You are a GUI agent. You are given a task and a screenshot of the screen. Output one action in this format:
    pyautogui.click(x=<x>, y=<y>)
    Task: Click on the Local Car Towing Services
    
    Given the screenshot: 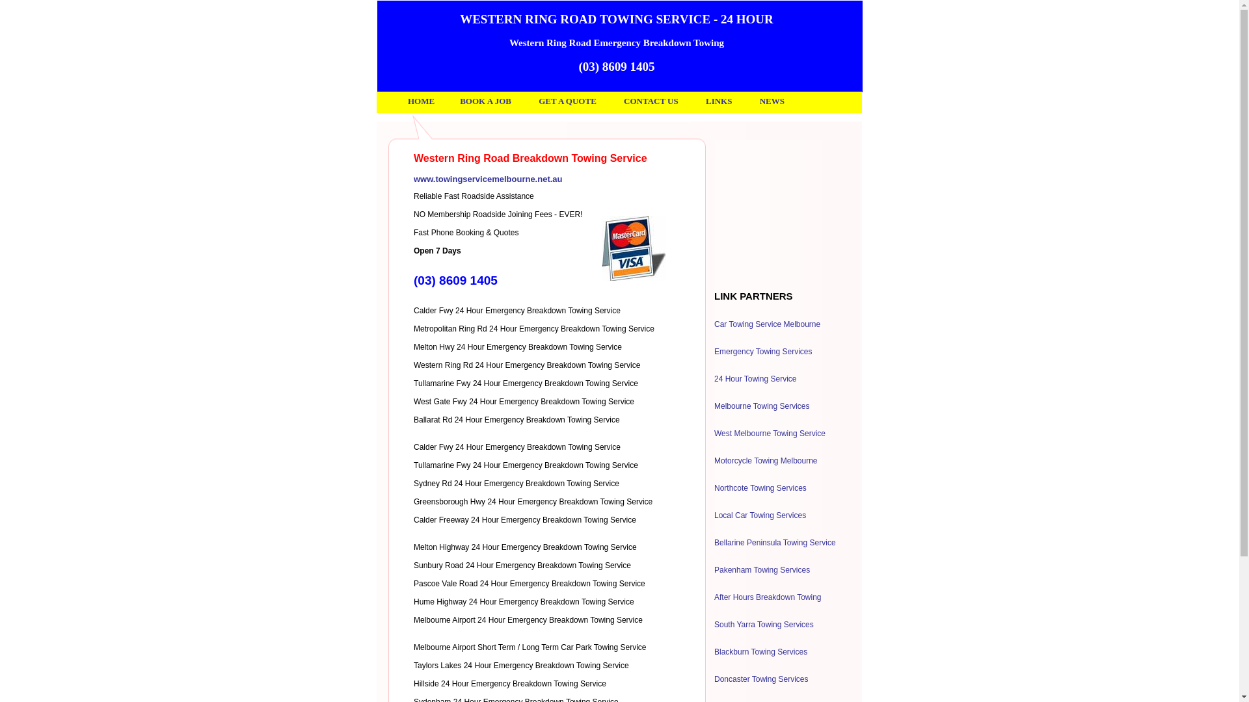 What is the action you would take?
    pyautogui.click(x=760, y=515)
    